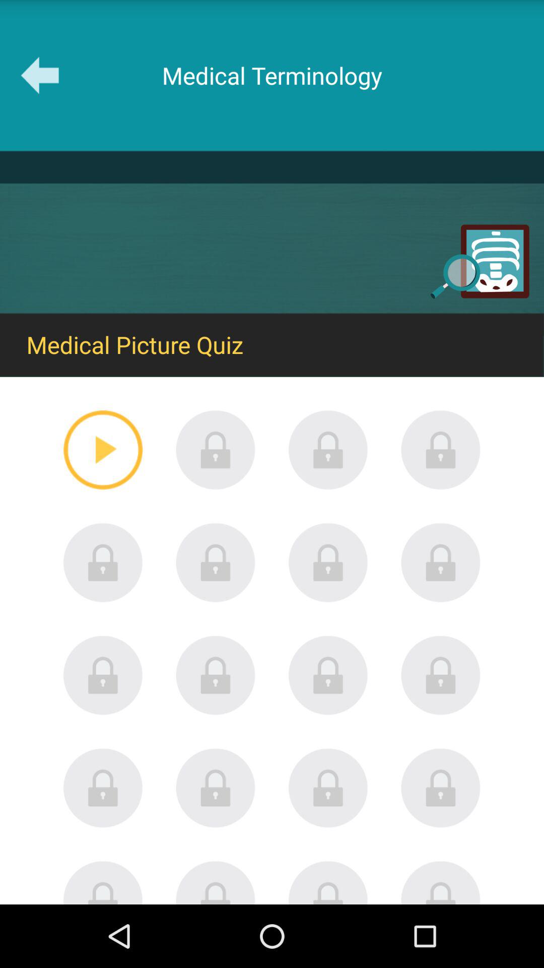 The image size is (544, 968). I want to click on locked quiz, so click(441, 788).